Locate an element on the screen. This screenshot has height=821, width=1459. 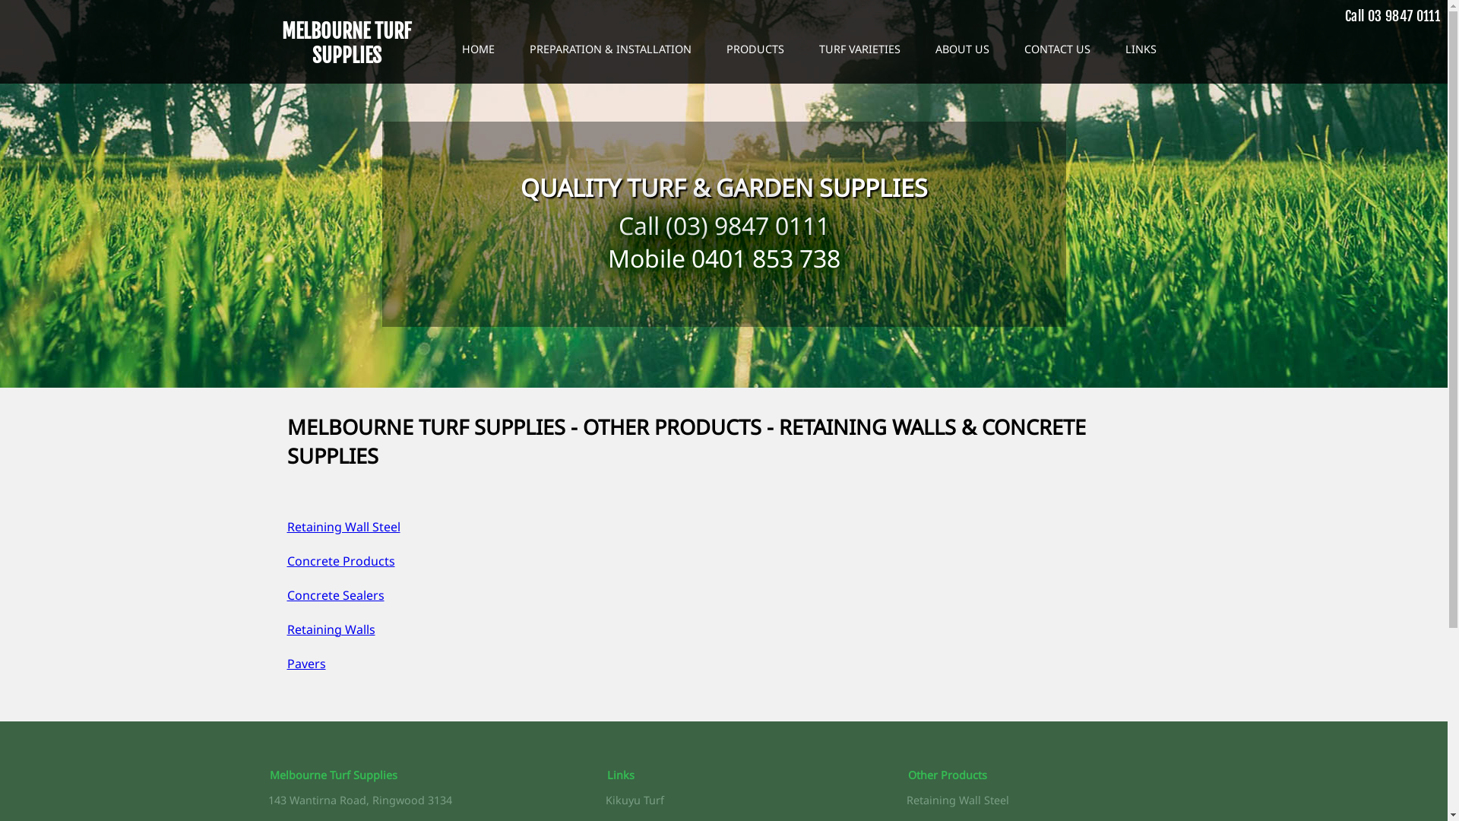
Call (03) 9847 0111 is located at coordinates (724, 225).